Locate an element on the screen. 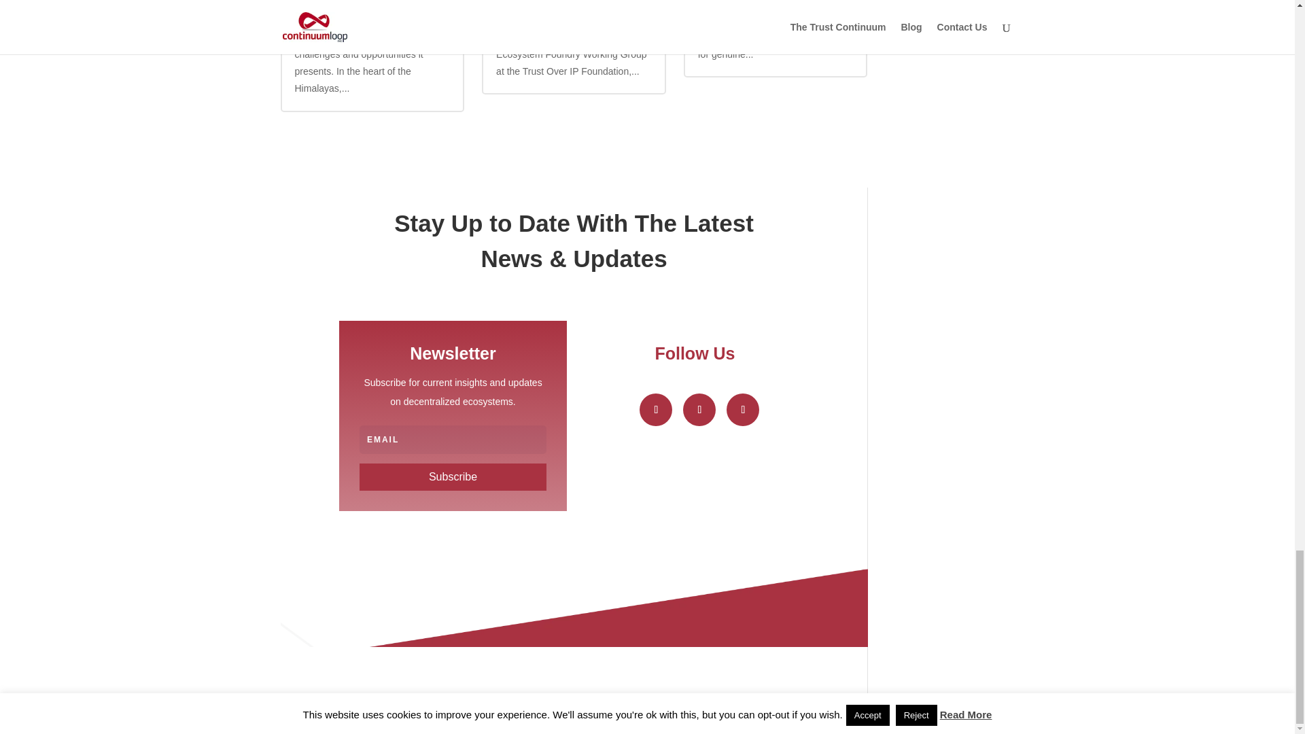 This screenshot has width=1305, height=734. Follow on X is located at coordinates (699, 409).